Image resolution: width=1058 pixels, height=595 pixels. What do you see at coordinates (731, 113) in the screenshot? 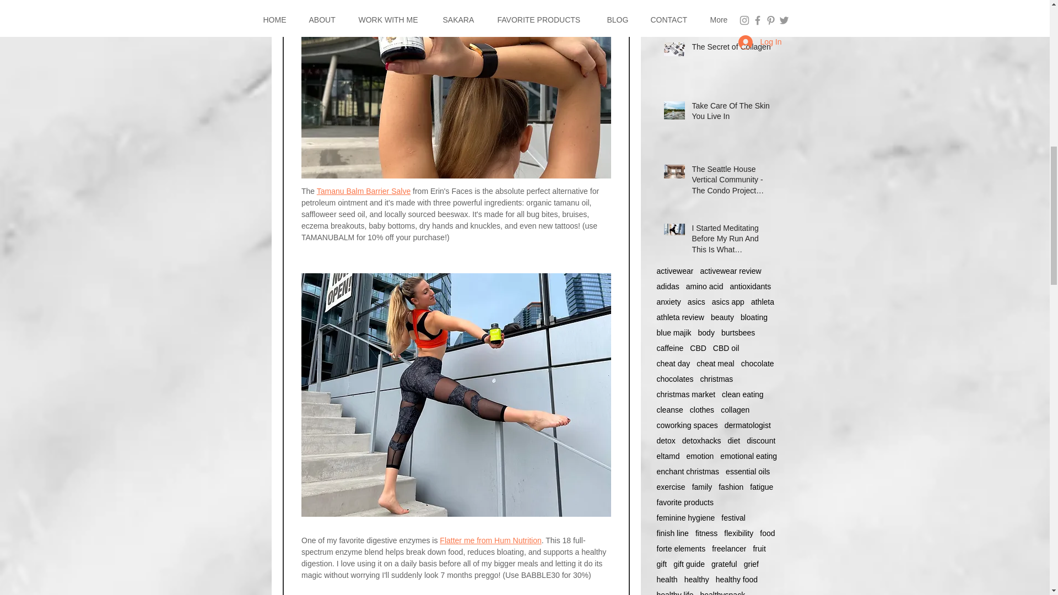
I see `Take Care Of The Skin You Live In` at bounding box center [731, 113].